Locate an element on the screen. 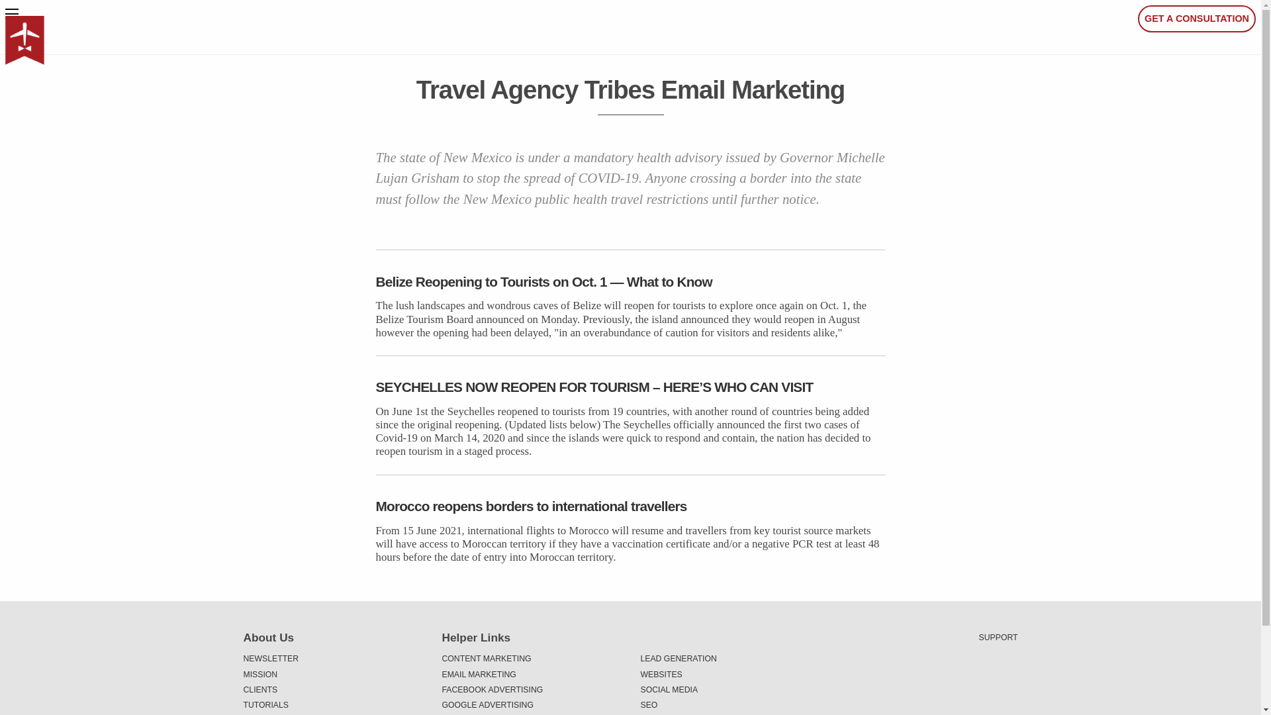  MISSION is located at coordinates (332, 674).